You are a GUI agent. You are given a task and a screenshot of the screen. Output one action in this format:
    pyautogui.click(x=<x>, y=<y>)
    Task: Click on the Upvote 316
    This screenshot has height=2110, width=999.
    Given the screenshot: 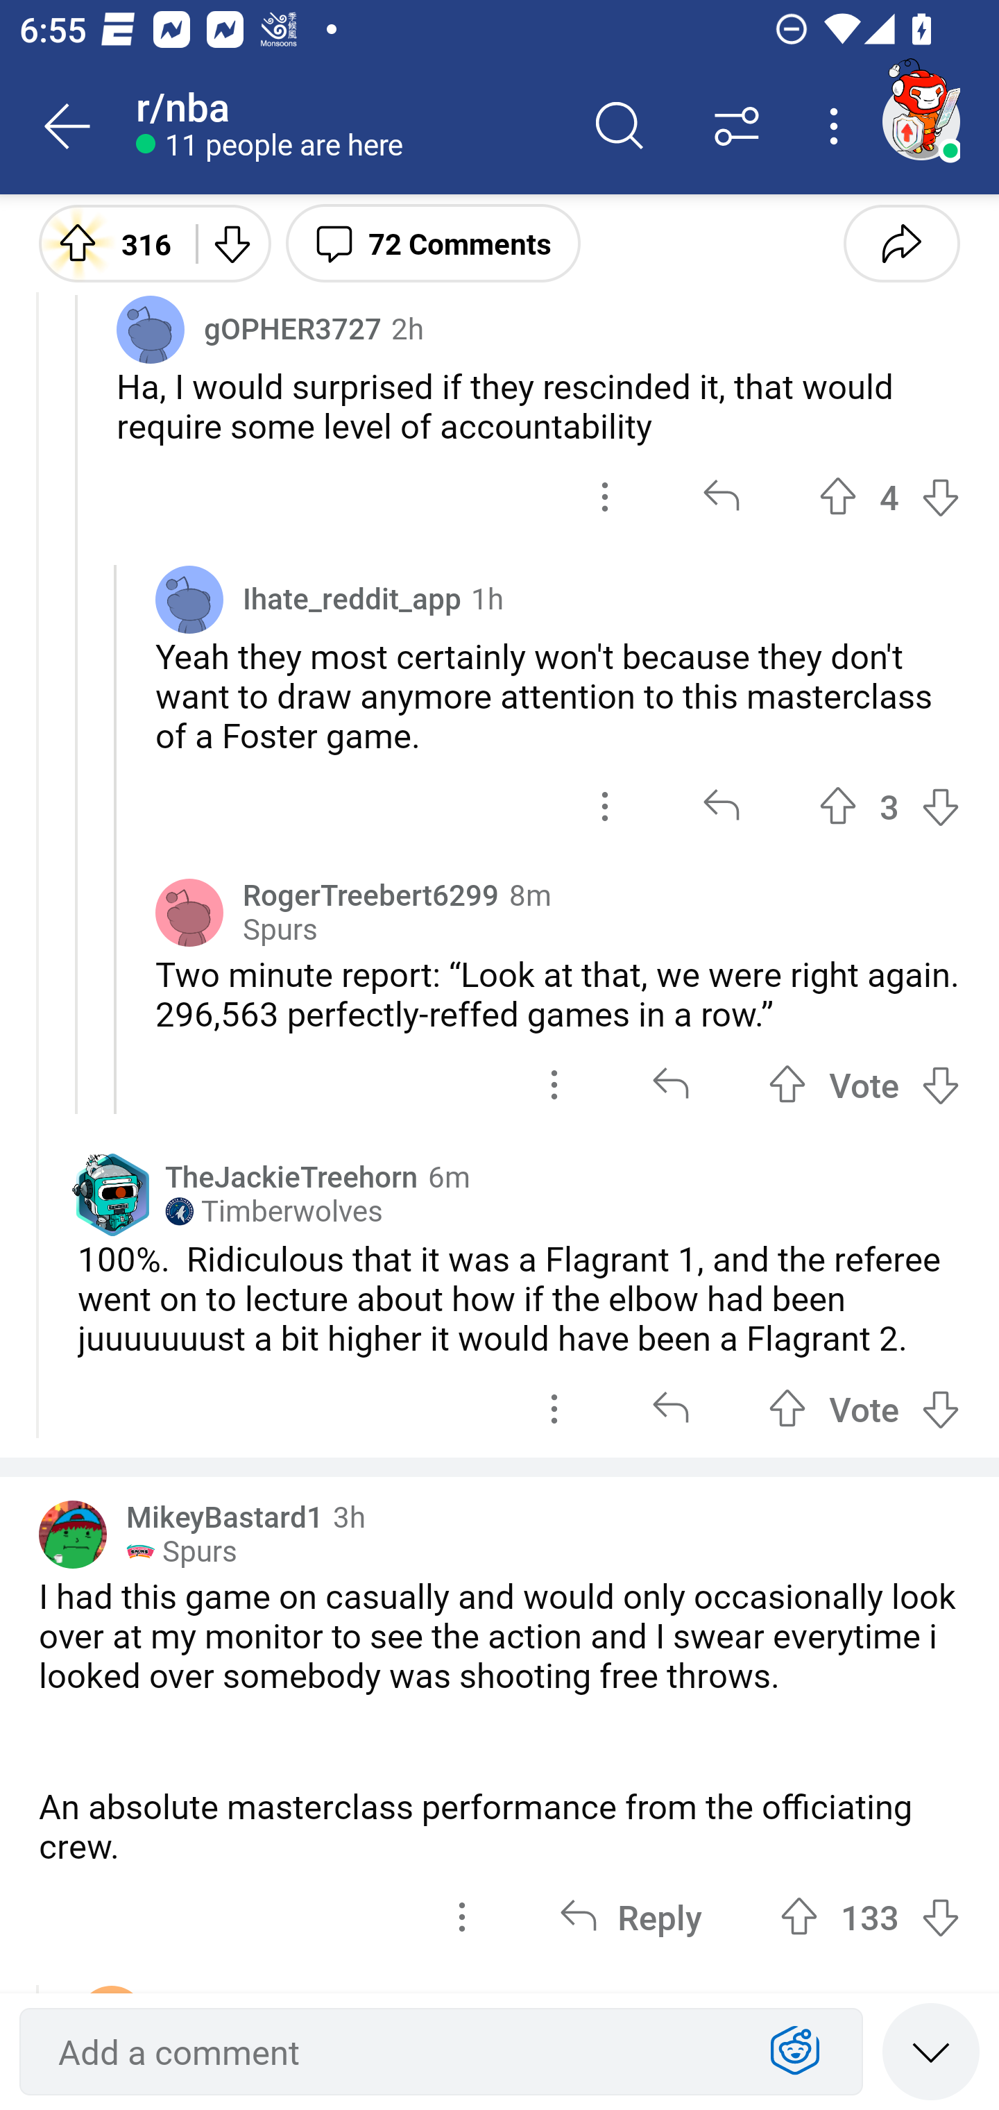 What is the action you would take?
    pyautogui.click(x=108, y=242)
    